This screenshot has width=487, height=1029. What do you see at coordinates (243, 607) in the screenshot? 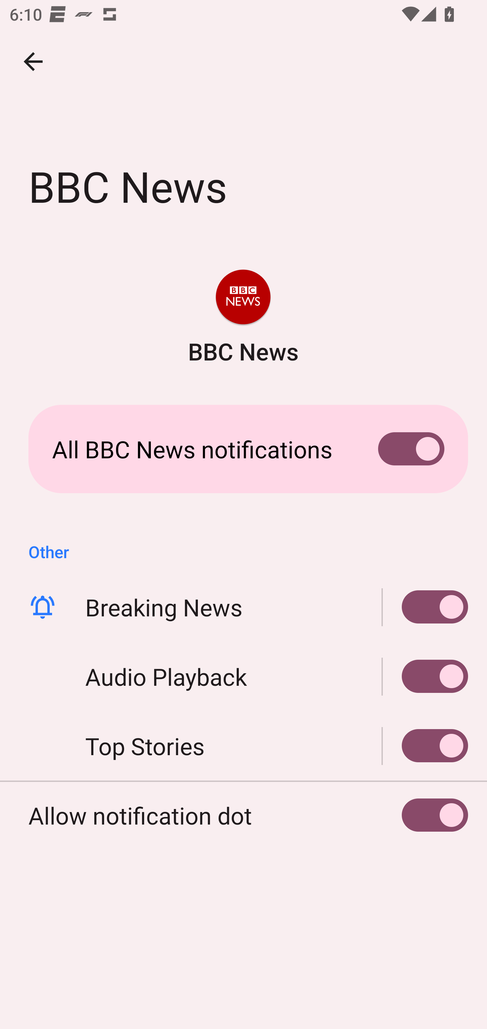
I see `Breaking News` at bounding box center [243, 607].